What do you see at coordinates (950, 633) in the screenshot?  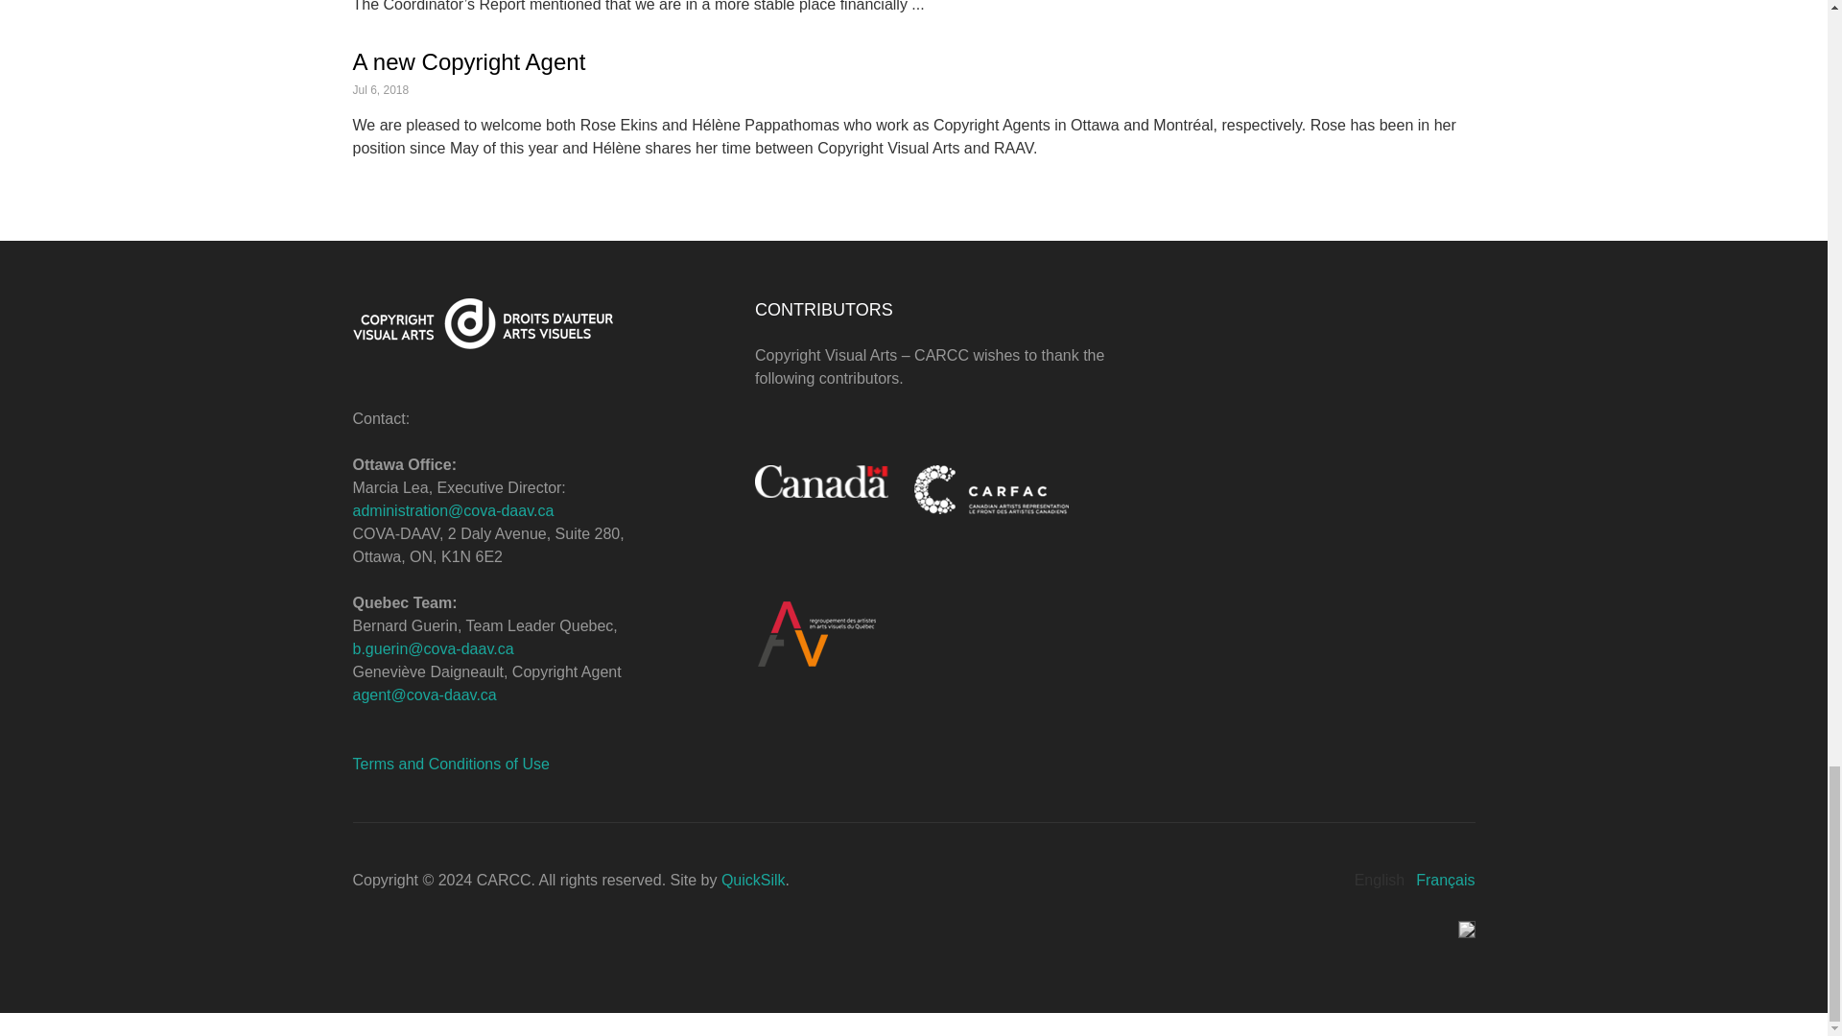 I see `AV` at bounding box center [950, 633].